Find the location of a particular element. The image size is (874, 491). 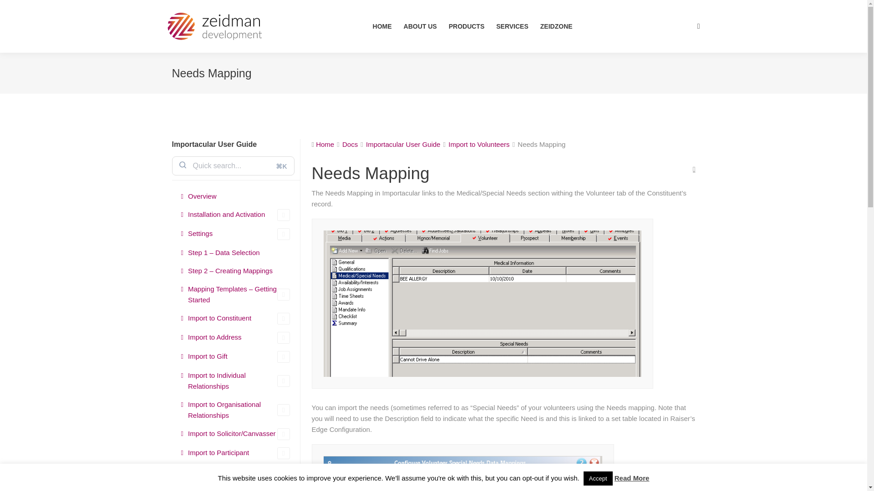

Go! is located at coordinates (15, 10).